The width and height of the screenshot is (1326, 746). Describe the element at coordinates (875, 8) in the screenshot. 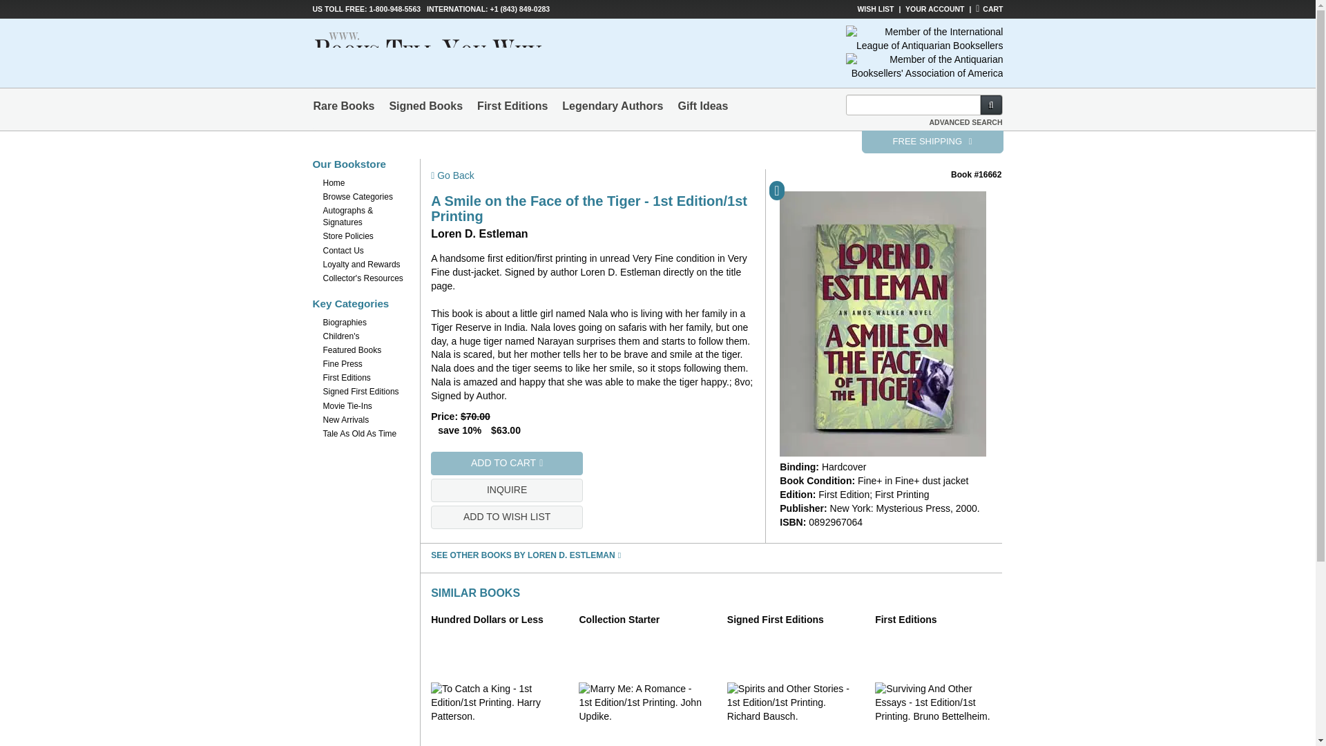

I see `WISH LIST` at that location.